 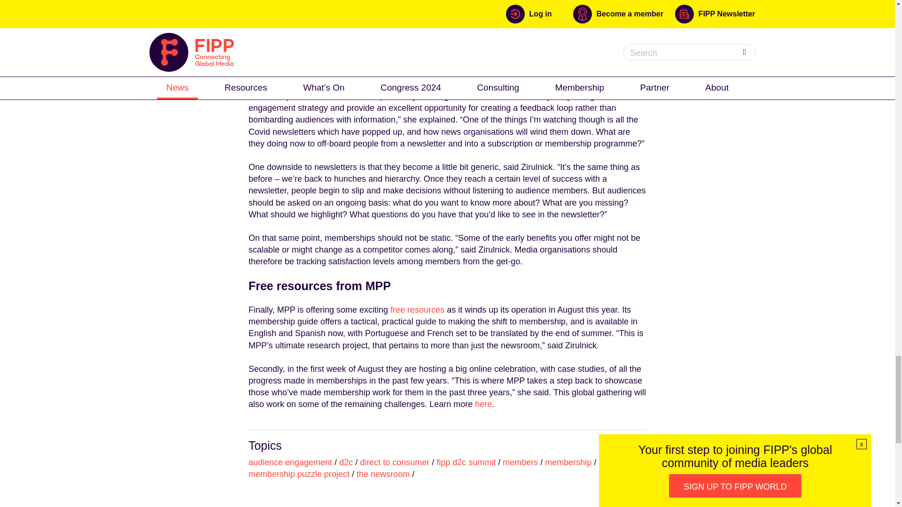 I want to click on members, so click(x=520, y=462).